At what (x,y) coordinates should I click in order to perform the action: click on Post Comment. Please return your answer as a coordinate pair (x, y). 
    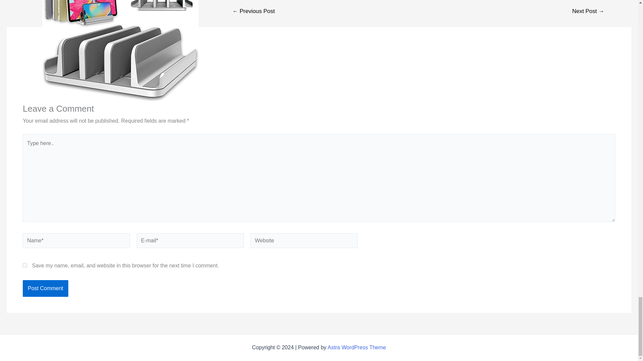
    Looking at the image, I should click on (45, 288).